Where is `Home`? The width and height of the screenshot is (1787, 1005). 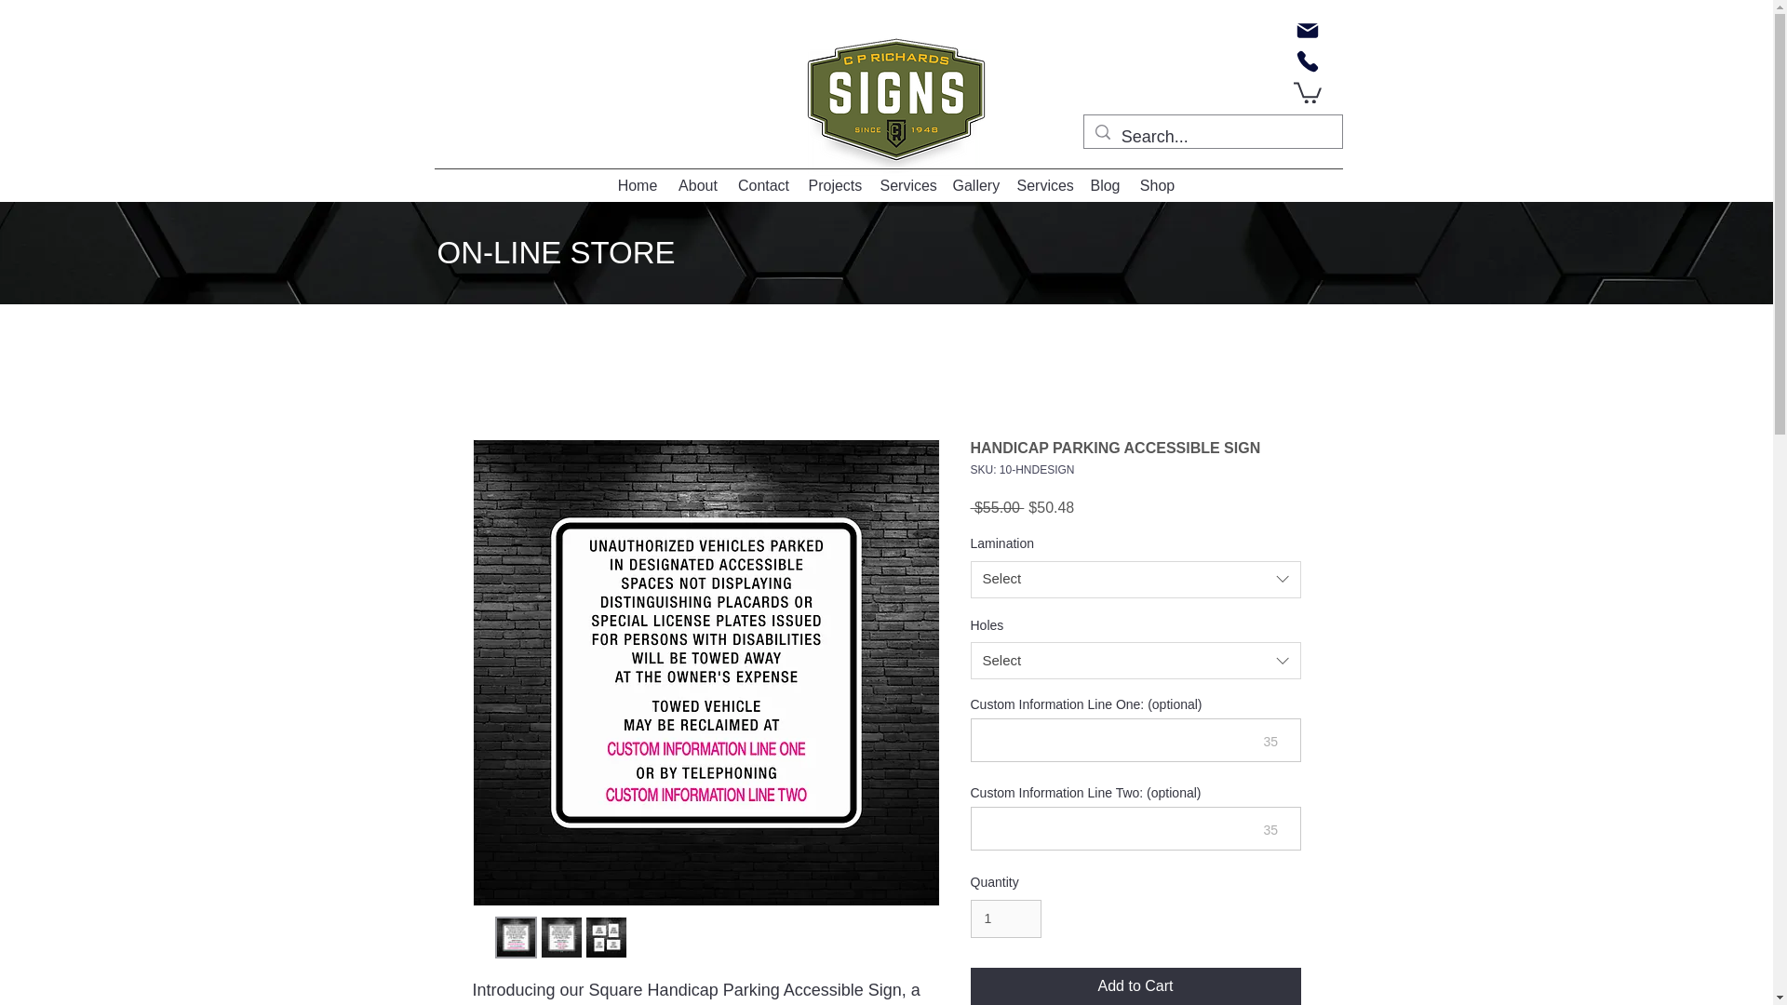 Home is located at coordinates (637, 185).